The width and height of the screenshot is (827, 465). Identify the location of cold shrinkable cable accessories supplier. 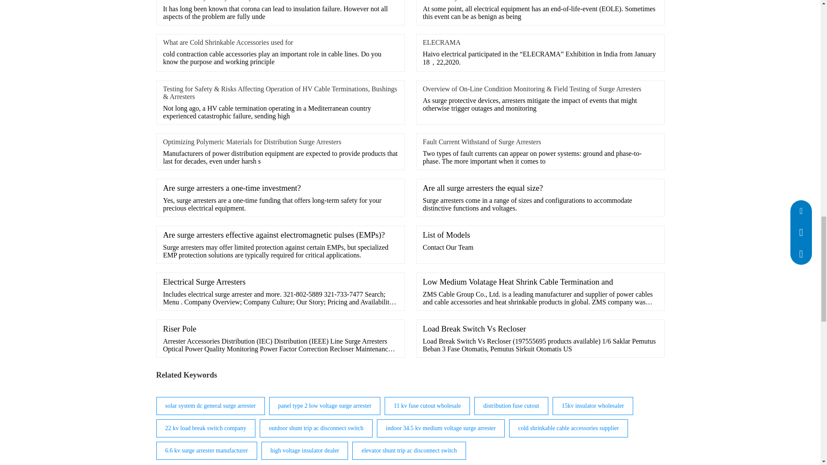
(569, 428).